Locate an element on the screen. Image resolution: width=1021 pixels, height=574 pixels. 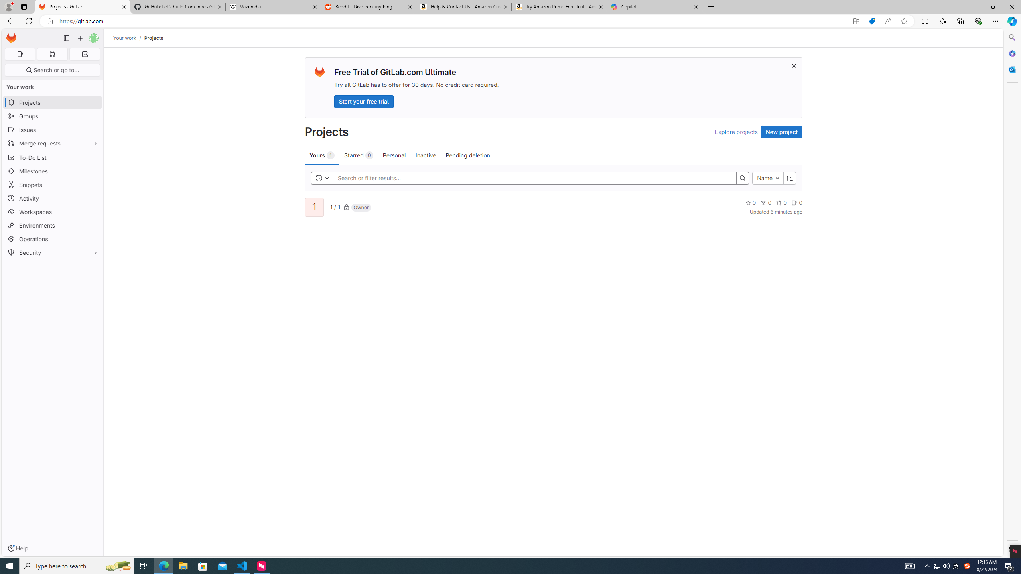
Class: s14 gl-mr-2 is located at coordinates (794, 202).